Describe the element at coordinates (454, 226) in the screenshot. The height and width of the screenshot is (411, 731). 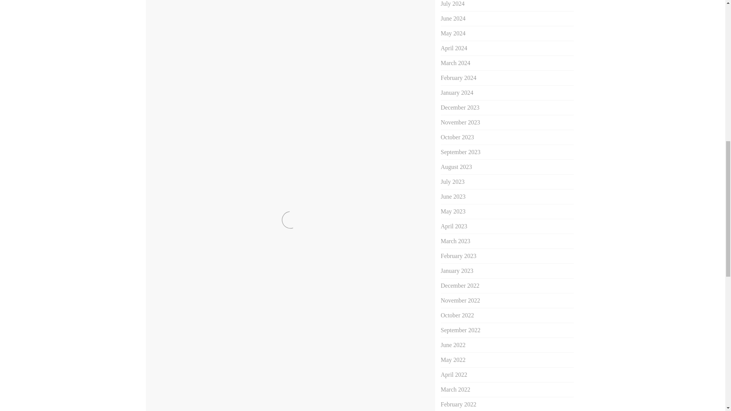
I see `April 2023` at that location.